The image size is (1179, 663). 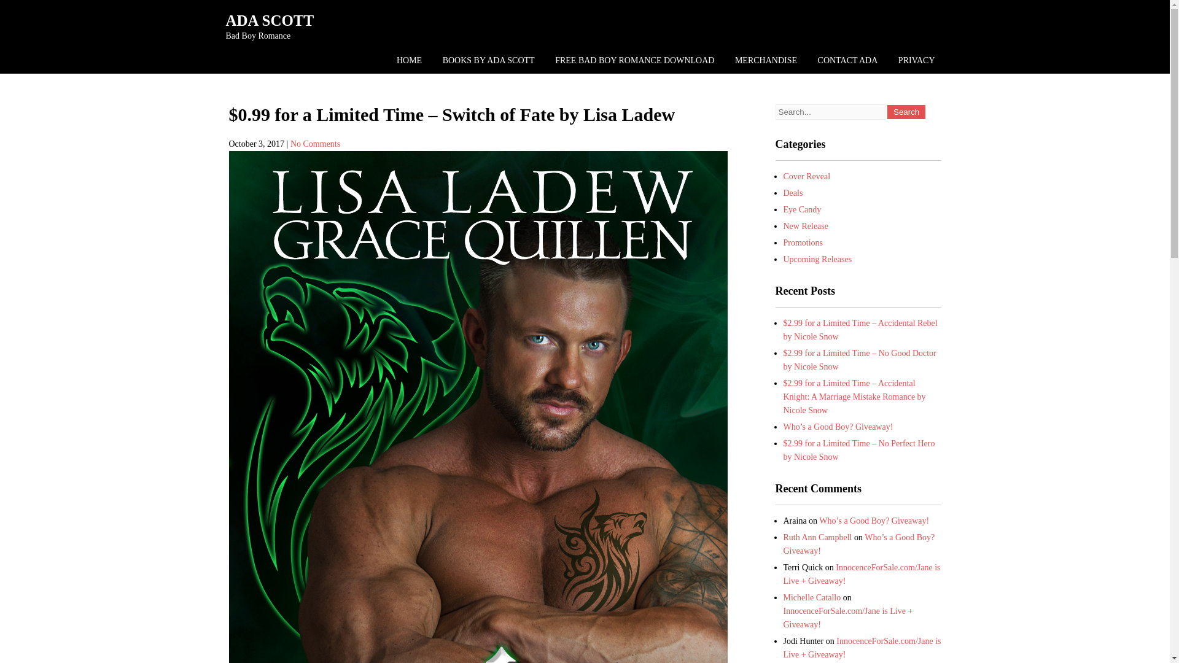 What do you see at coordinates (766, 60) in the screenshot?
I see `MERCHANDISE` at bounding box center [766, 60].